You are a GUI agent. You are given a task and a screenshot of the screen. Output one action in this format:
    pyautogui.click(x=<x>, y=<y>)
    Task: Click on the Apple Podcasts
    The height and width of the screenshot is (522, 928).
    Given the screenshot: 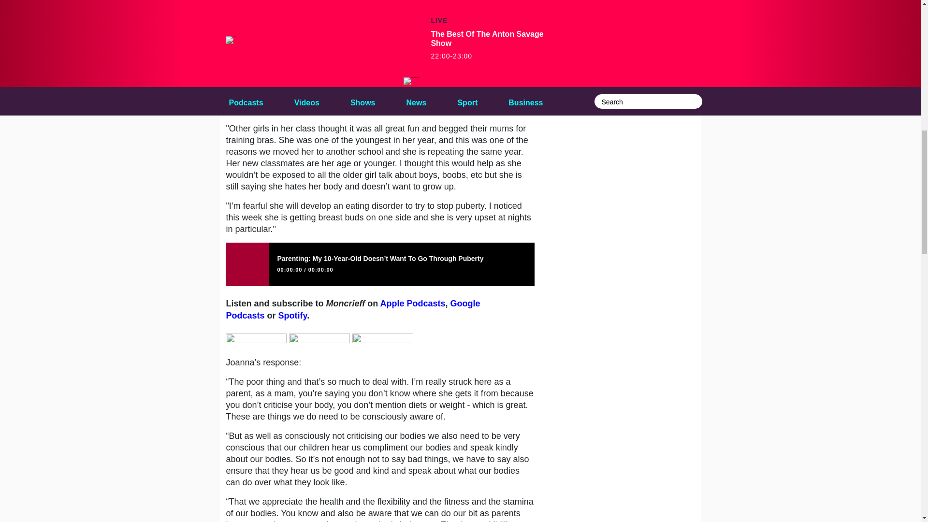 What is the action you would take?
    pyautogui.click(x=413, y=304)
    